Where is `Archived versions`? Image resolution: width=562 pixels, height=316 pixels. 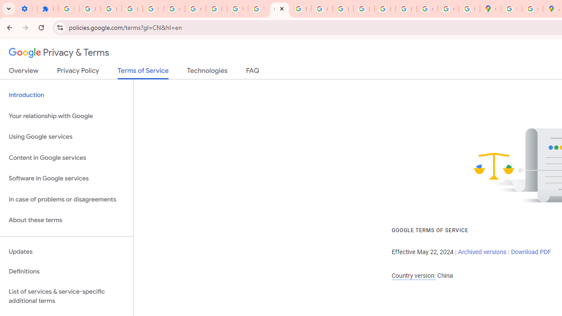
Archived versions is located at coordinates (482, 252).